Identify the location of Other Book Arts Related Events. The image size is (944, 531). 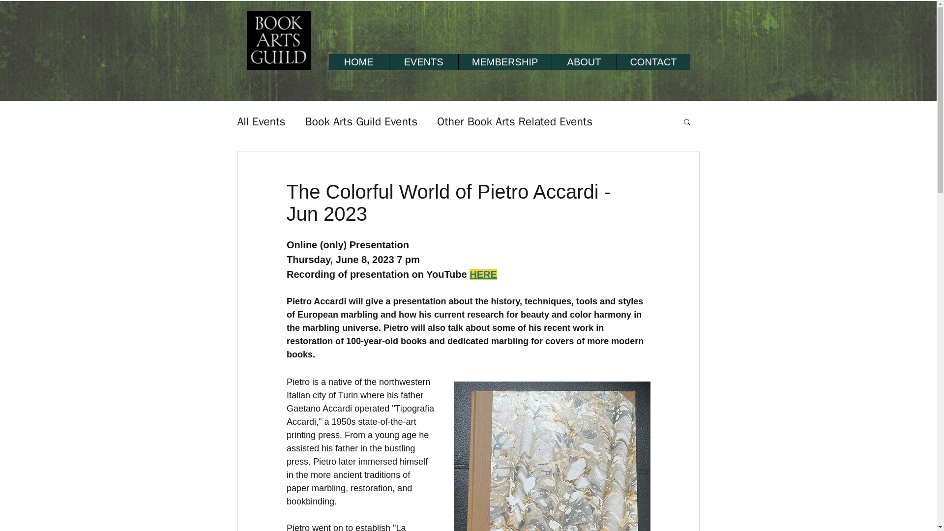
(514, 122).